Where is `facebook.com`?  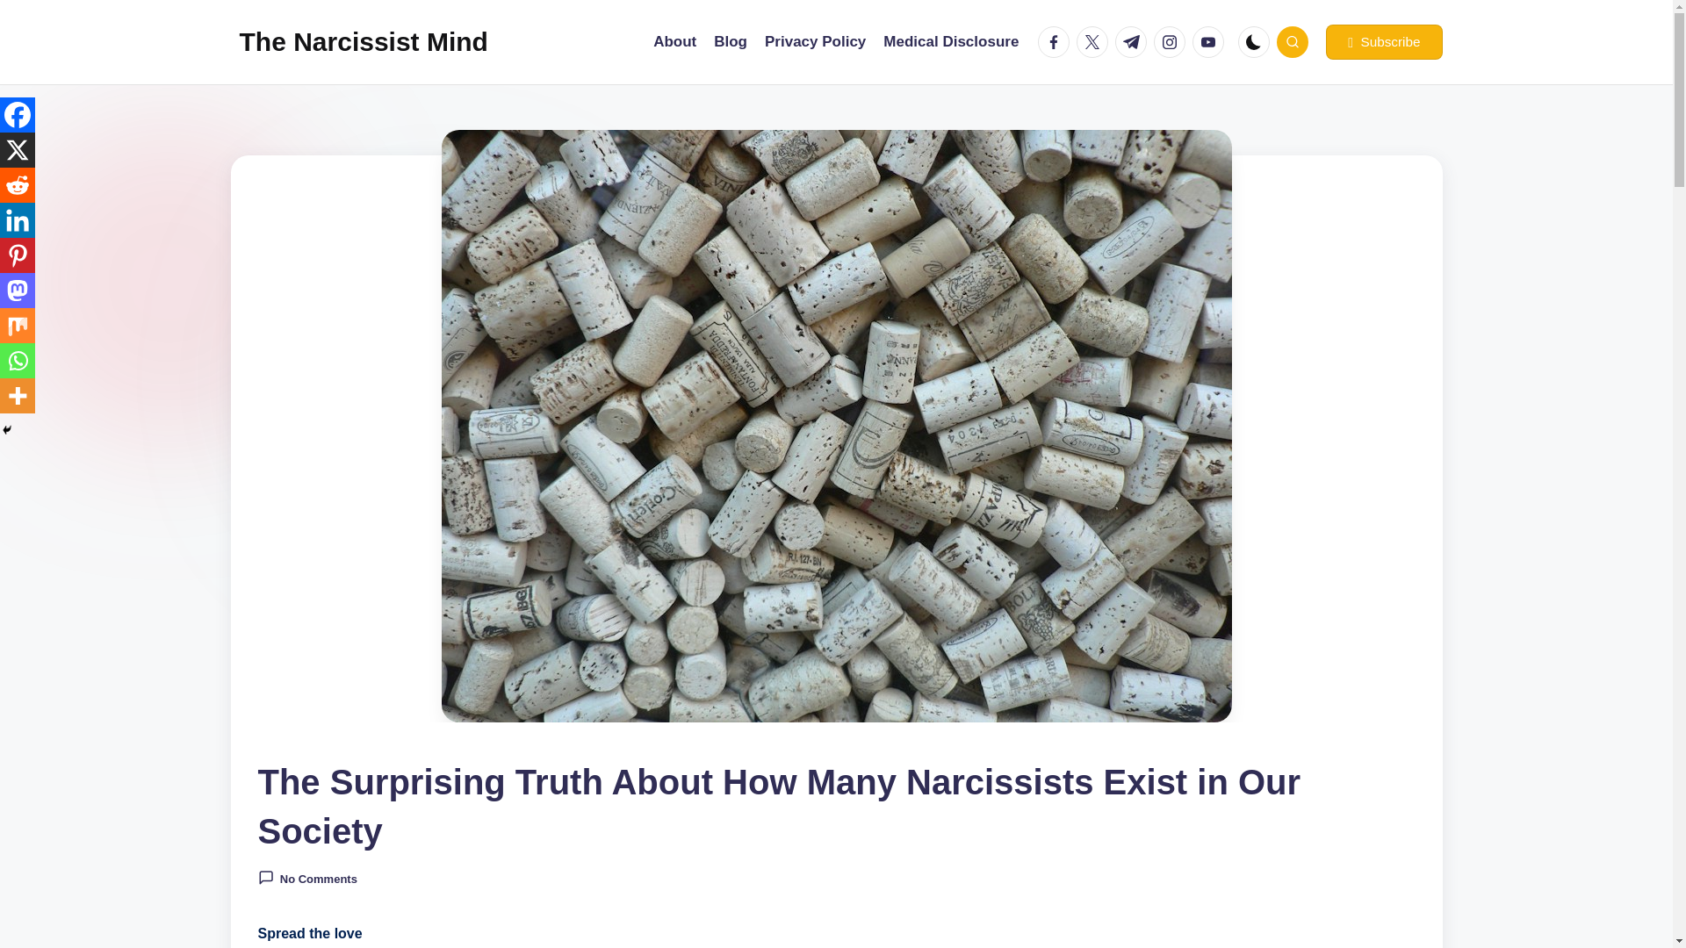
facebook.com is located at coordinates (1057, 42).